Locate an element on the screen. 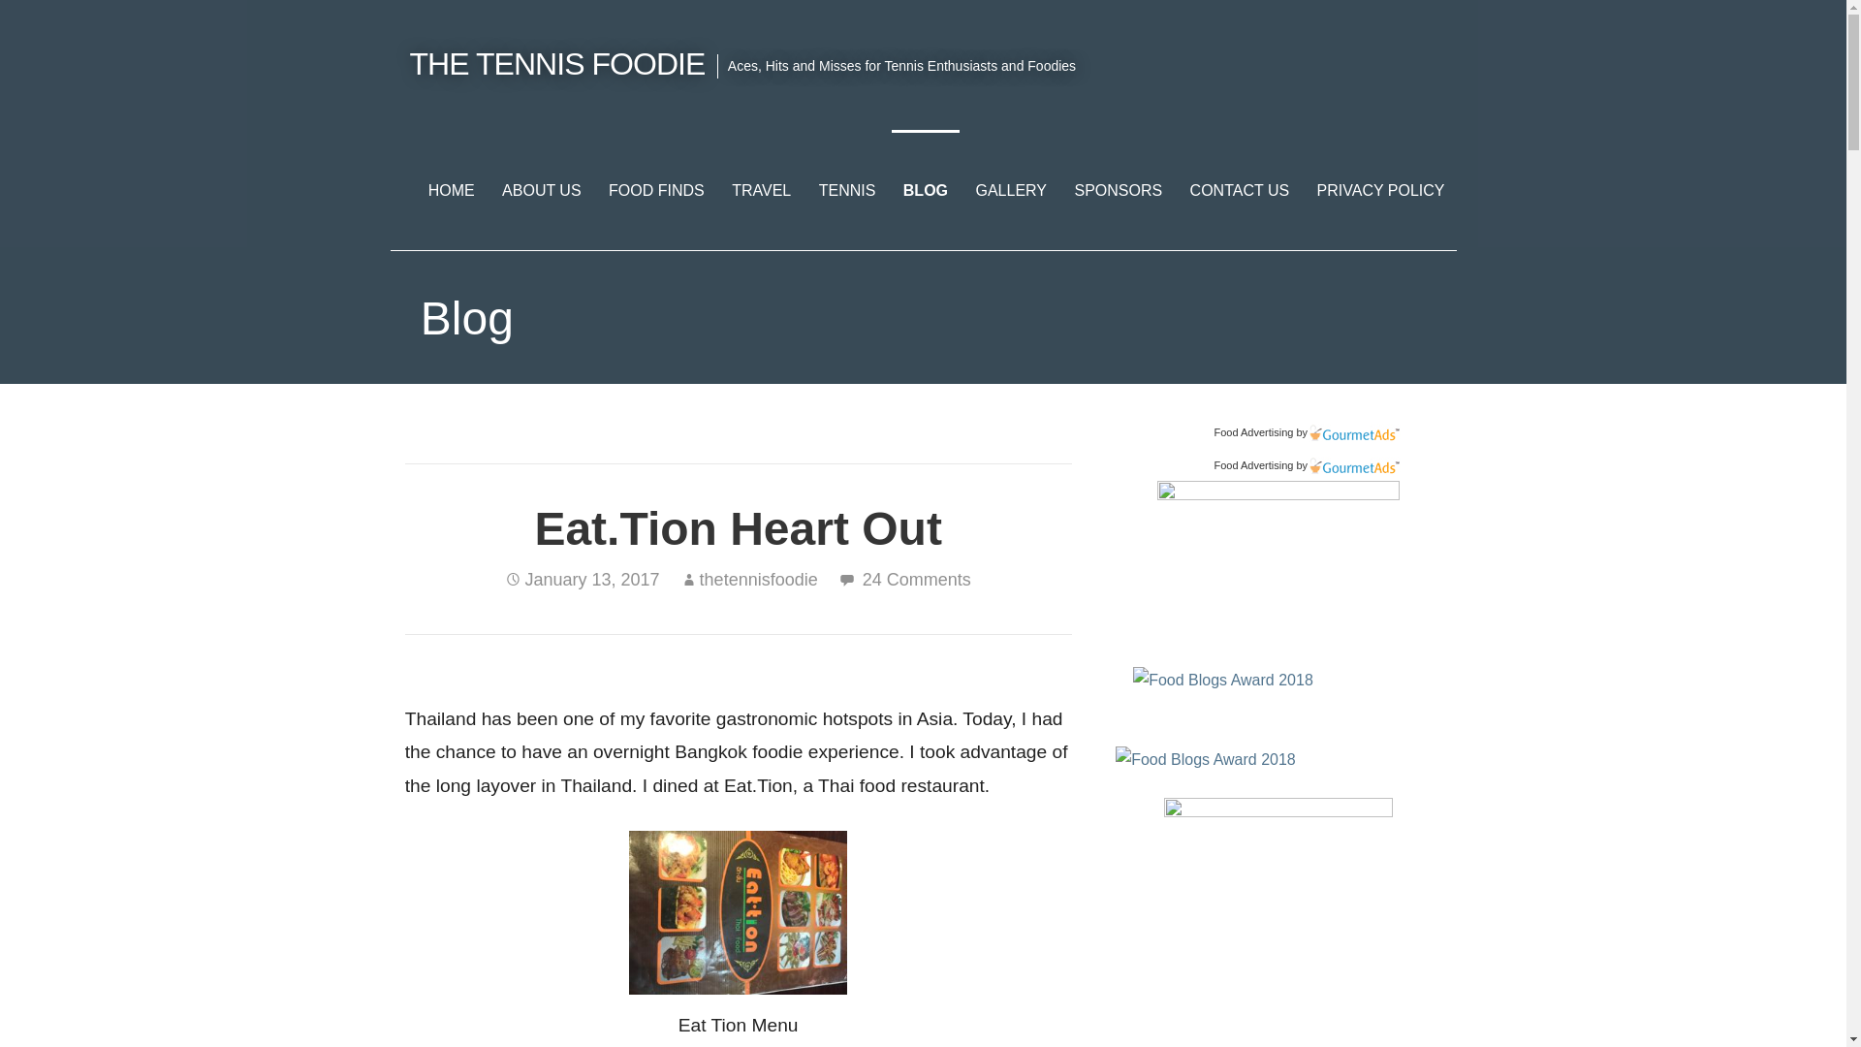  CONTACT US is located at coordinates (1239, 190).